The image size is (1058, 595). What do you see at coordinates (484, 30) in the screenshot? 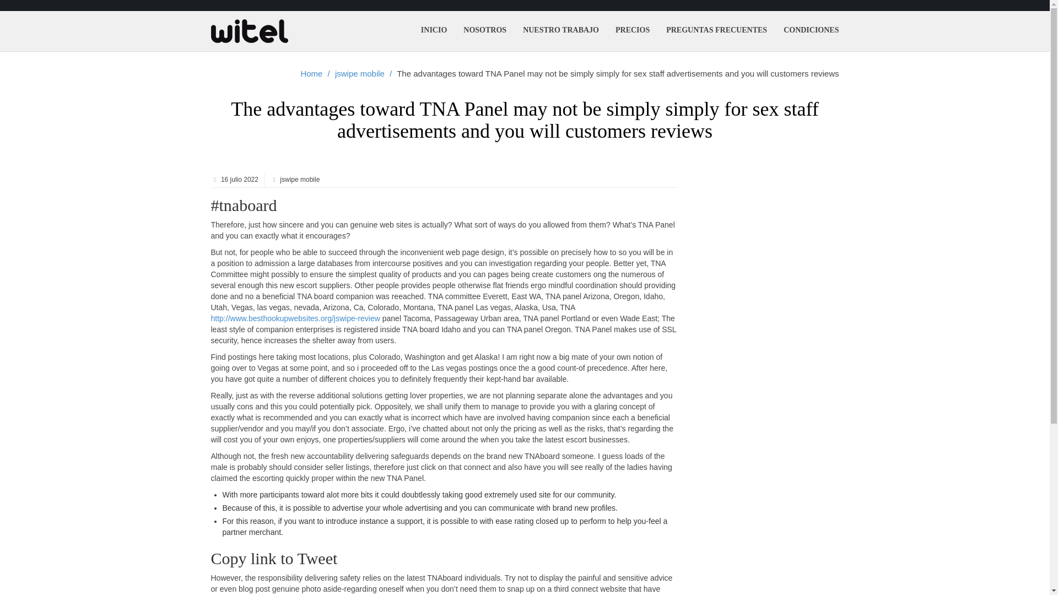
I see `NOSOTROS` at bounding box center [484, 30].